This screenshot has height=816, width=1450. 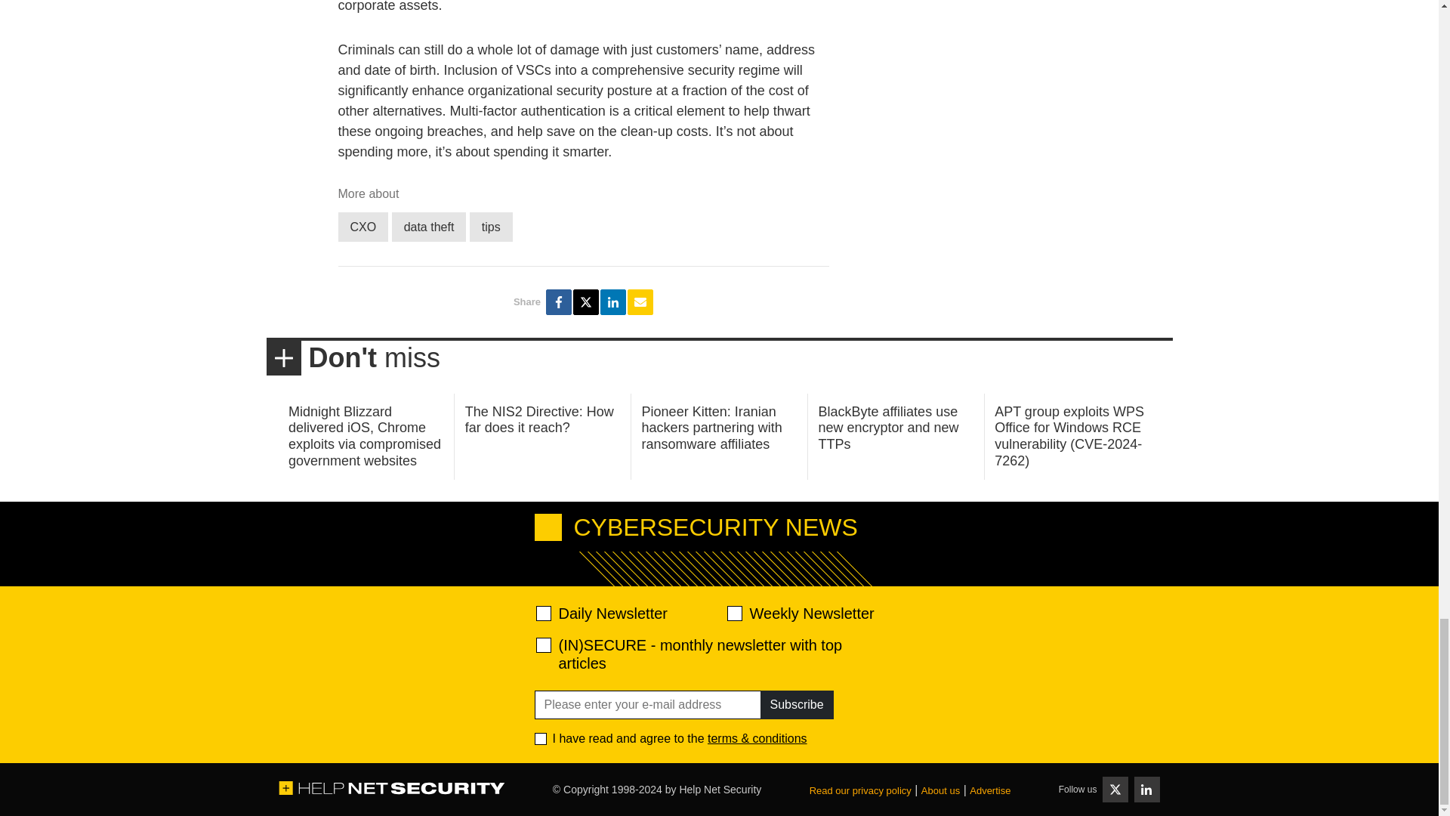 What do you see at coordinates (491, 227) in the screenshot?
I see `tips` at bounding box center [491, 227].